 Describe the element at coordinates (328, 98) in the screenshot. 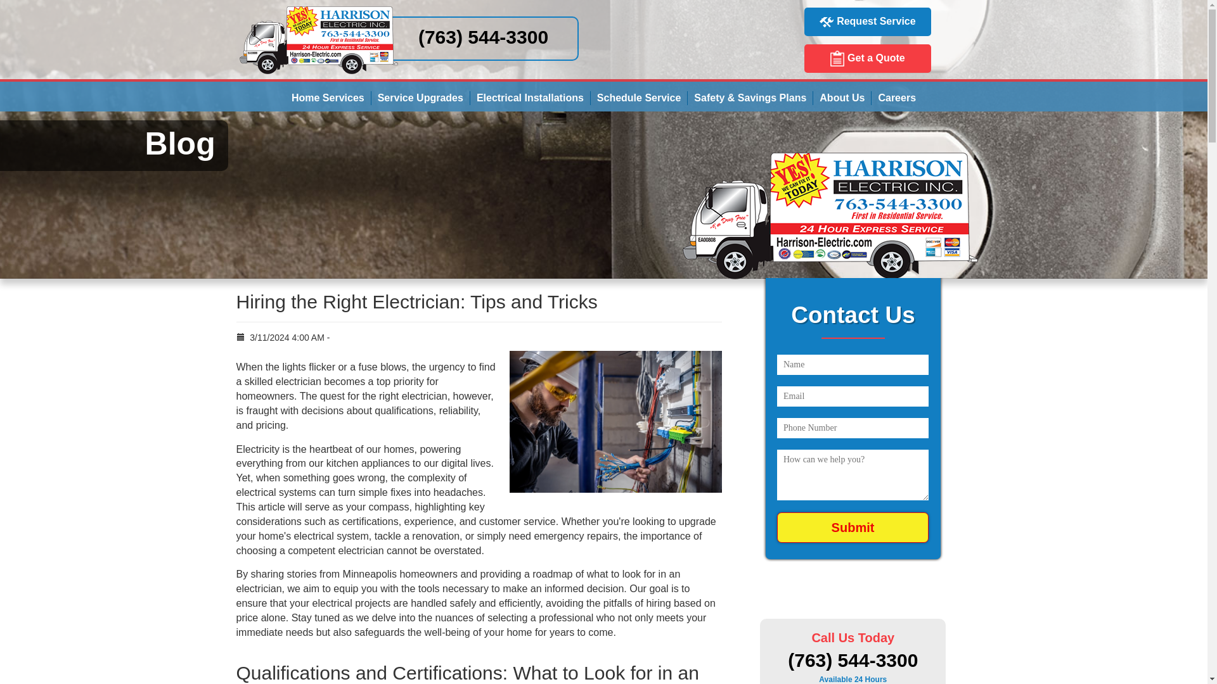

I see `Home Services` at that location.